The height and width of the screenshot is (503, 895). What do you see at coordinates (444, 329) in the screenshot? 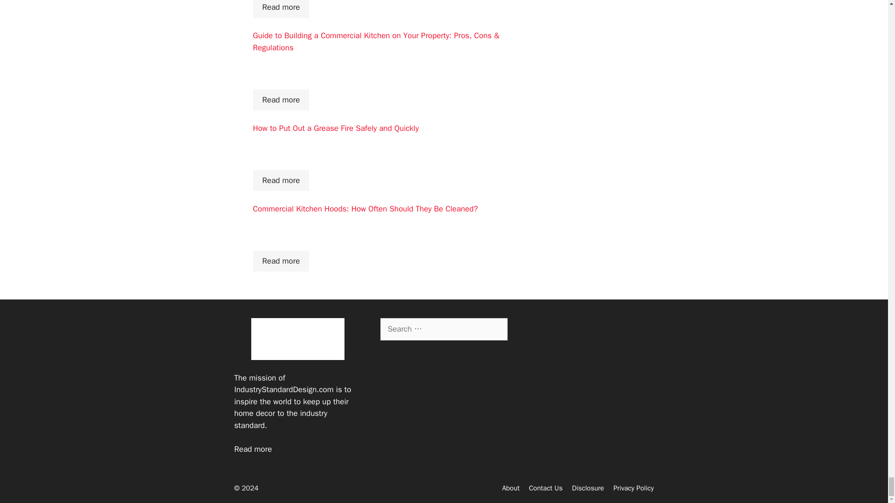
I see `Search for:` at bounding box center [444, 329].